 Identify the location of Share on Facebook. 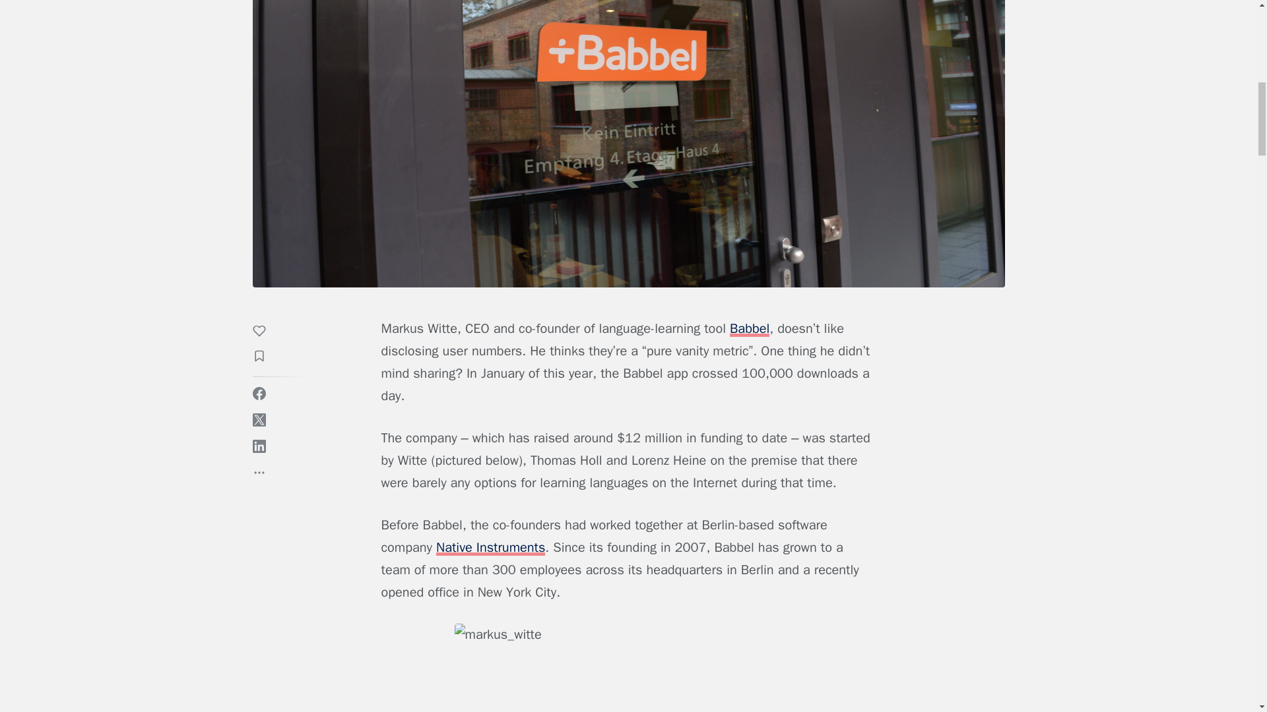
(259, 393).